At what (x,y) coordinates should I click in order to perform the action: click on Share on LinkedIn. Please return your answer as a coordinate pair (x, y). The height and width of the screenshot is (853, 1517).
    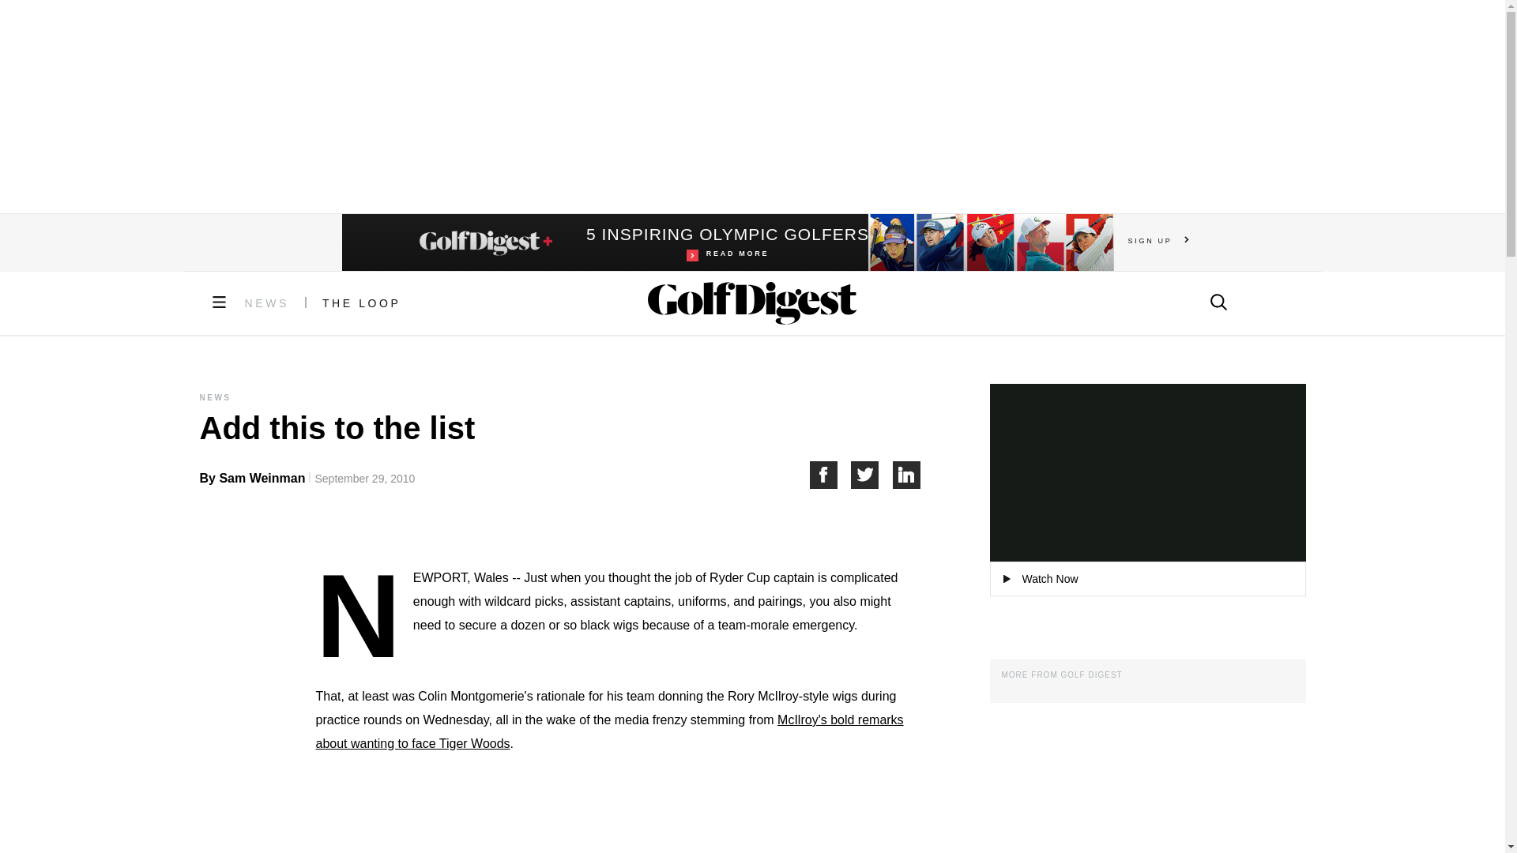
    Looking at the image, I should click on (907, 475).